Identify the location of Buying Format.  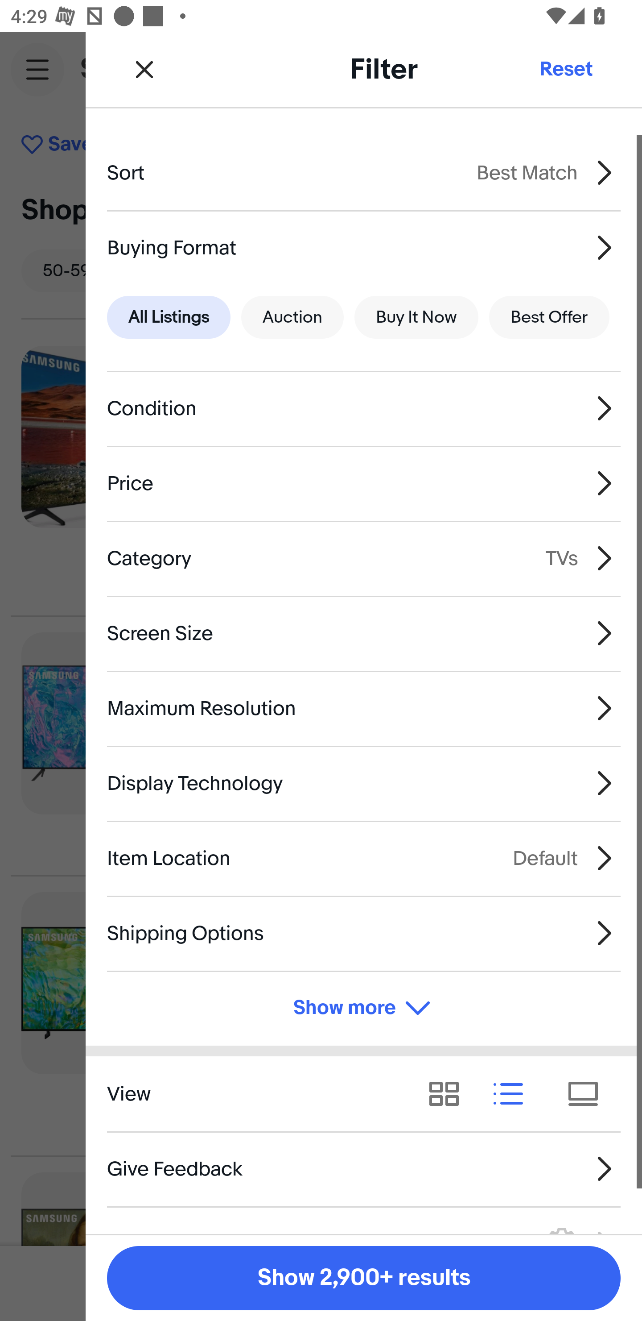
(364, 247).